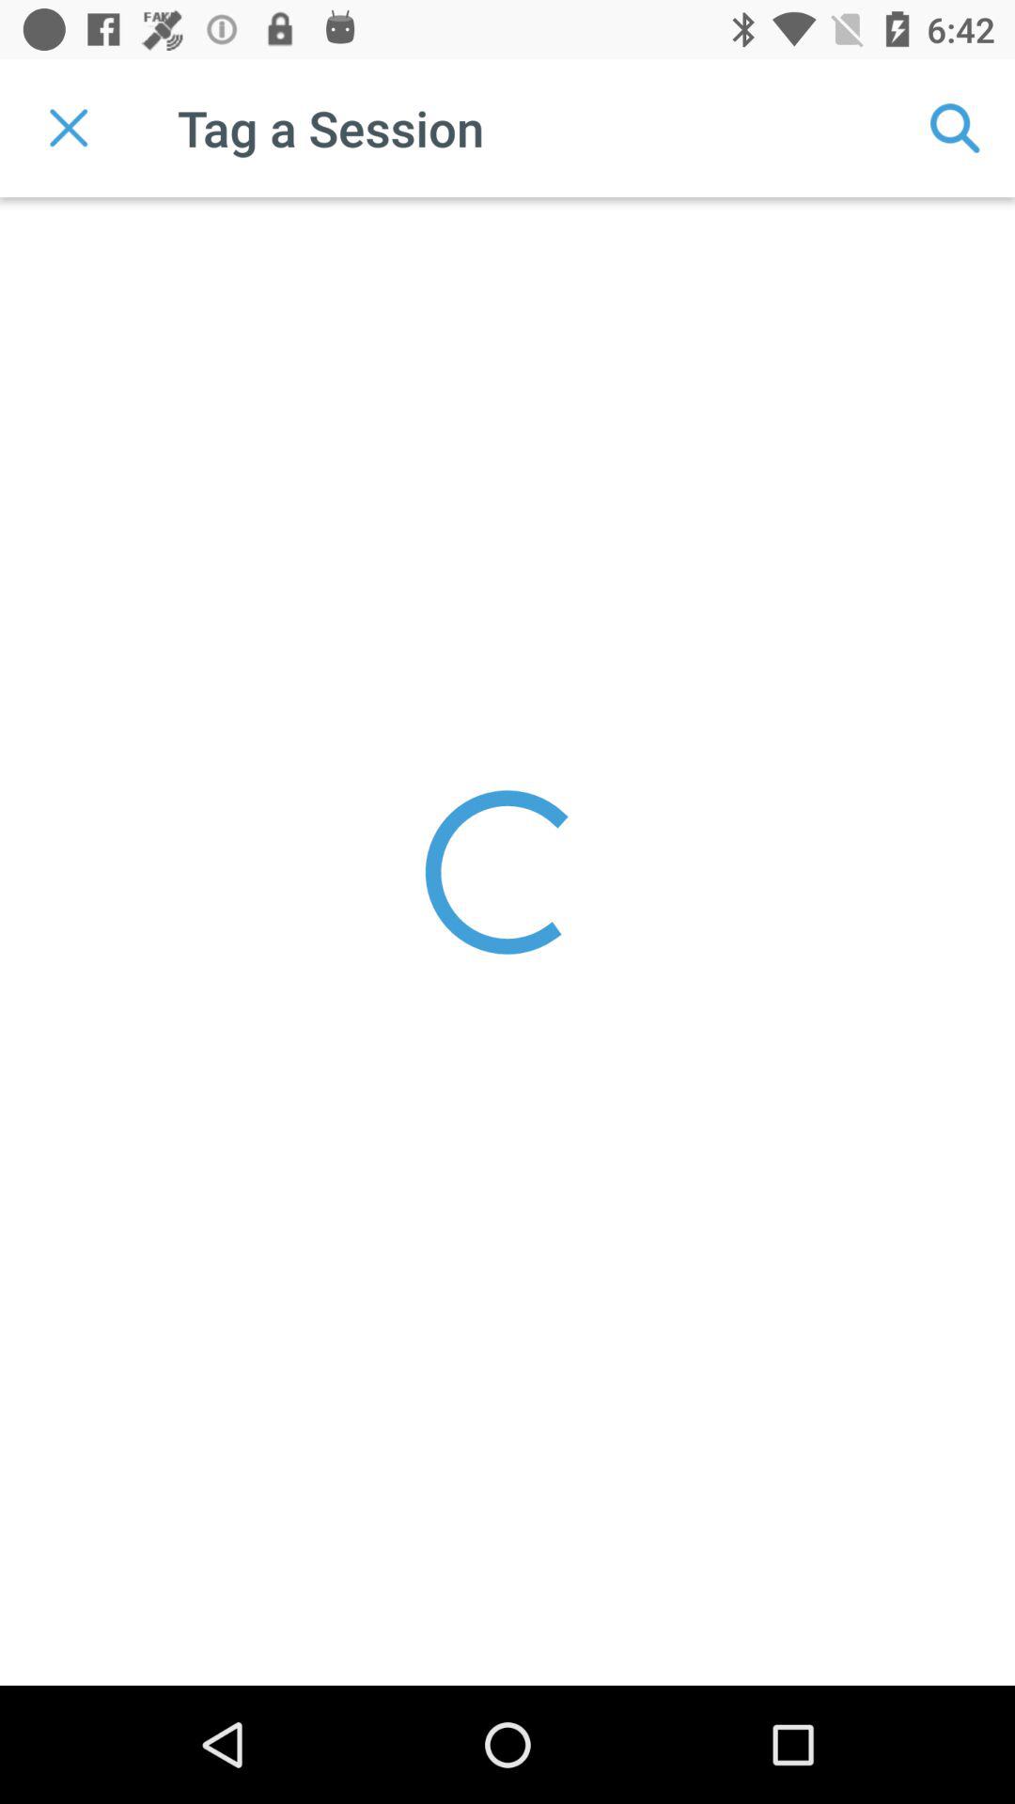 The height and width of the screenshot is (1804, 1015). I want to click on launch the item below the tag a session icon, so click(507, 872).